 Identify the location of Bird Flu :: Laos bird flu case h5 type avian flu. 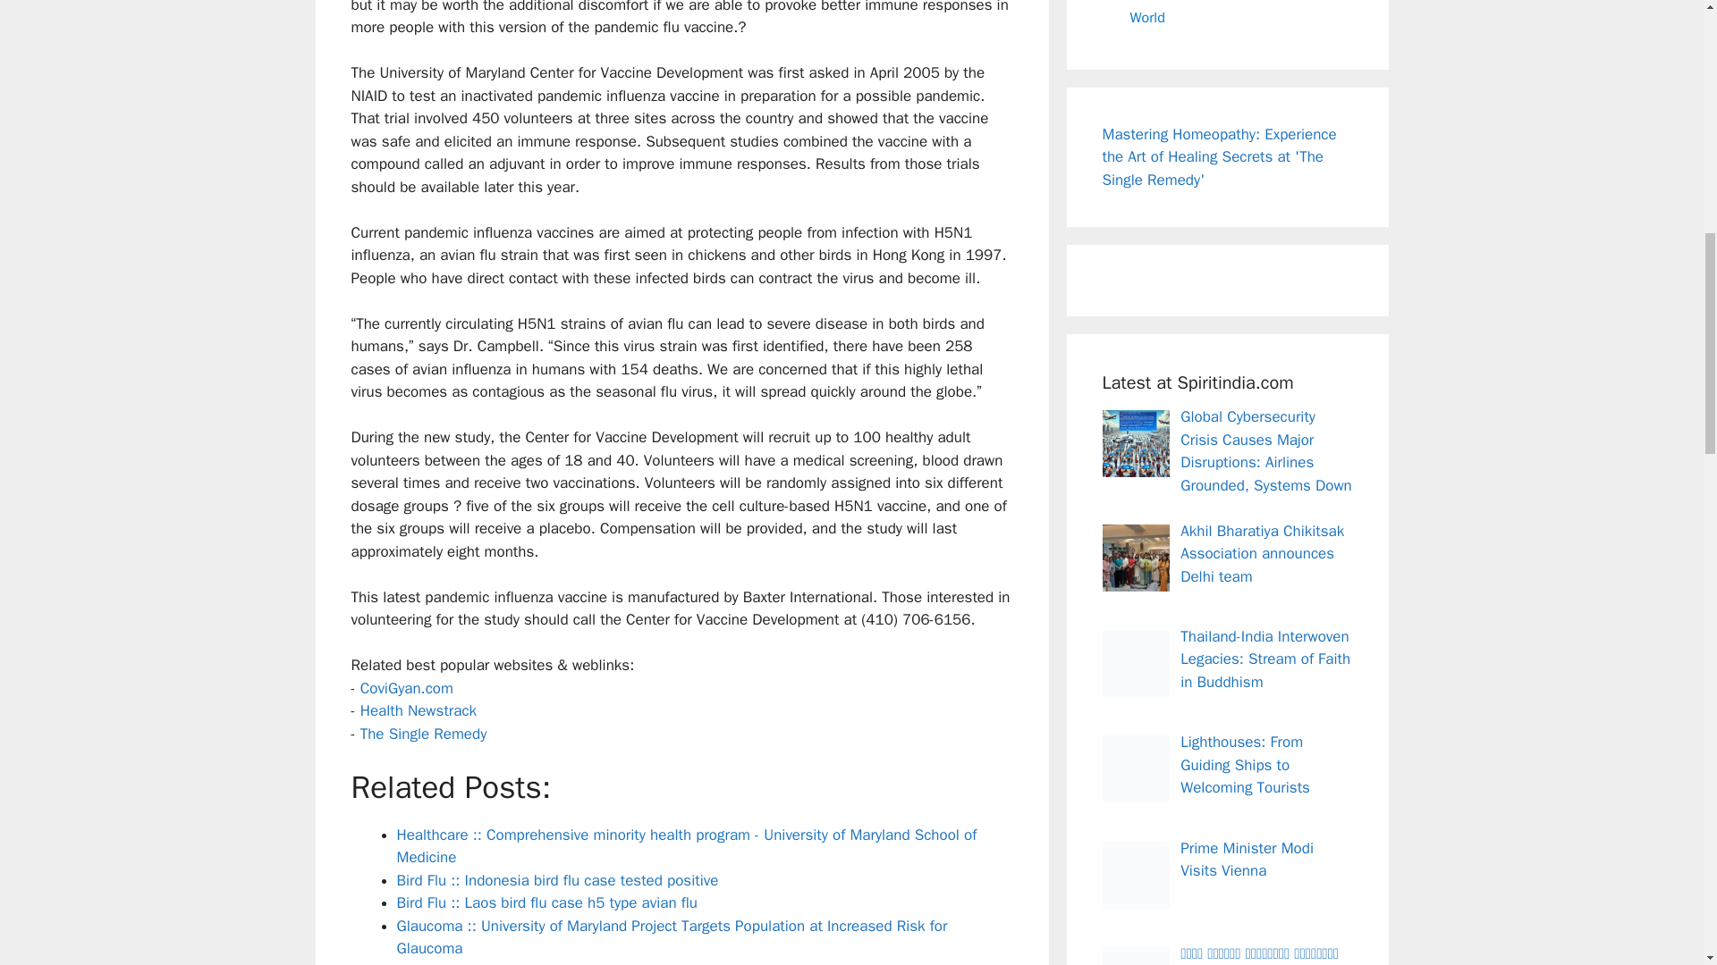
(546, 902).